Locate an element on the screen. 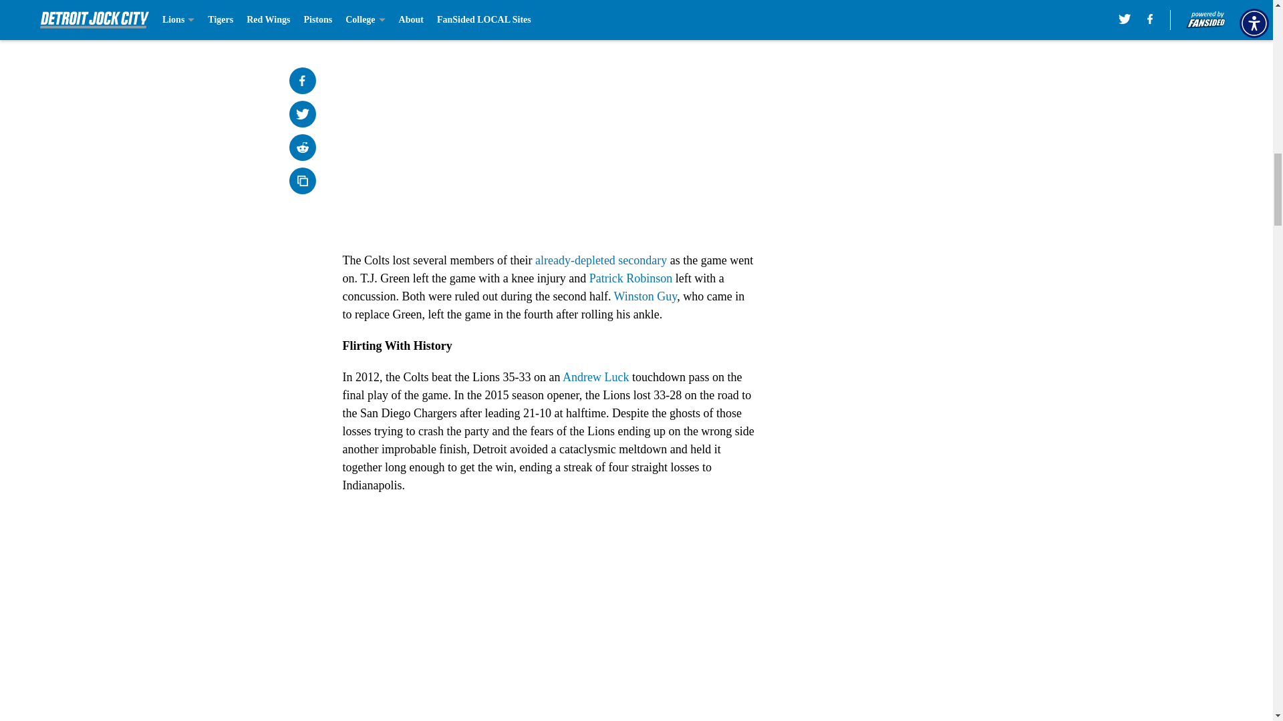  Winston Guy is located at coordinates (646, 296).